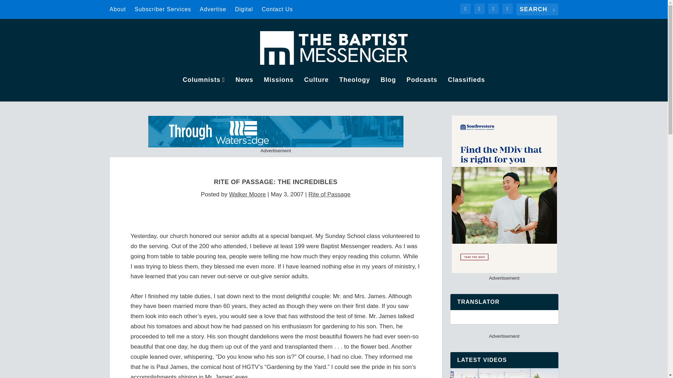  I want to click on Missions, so click(278, 89).